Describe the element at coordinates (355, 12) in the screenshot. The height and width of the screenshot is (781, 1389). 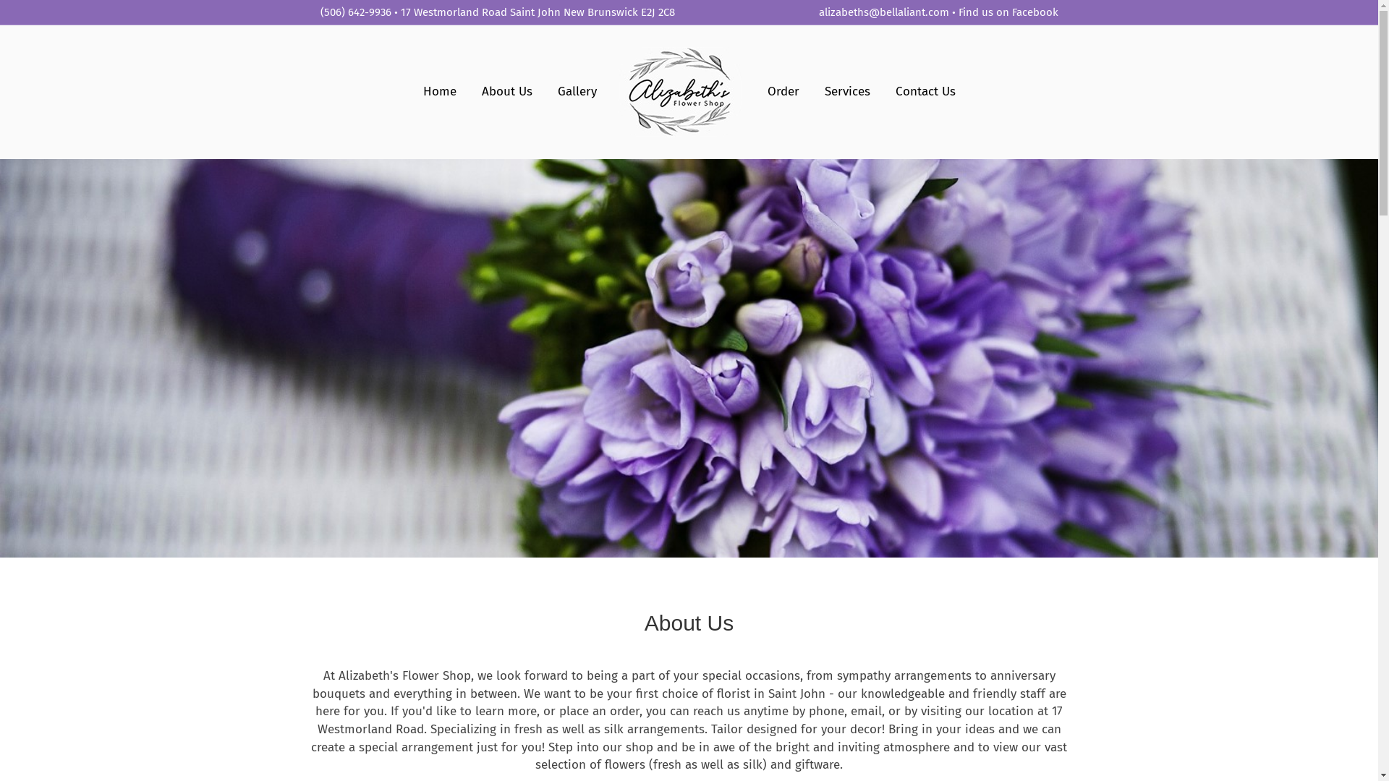
I see `(506) 642-9936` at that location.